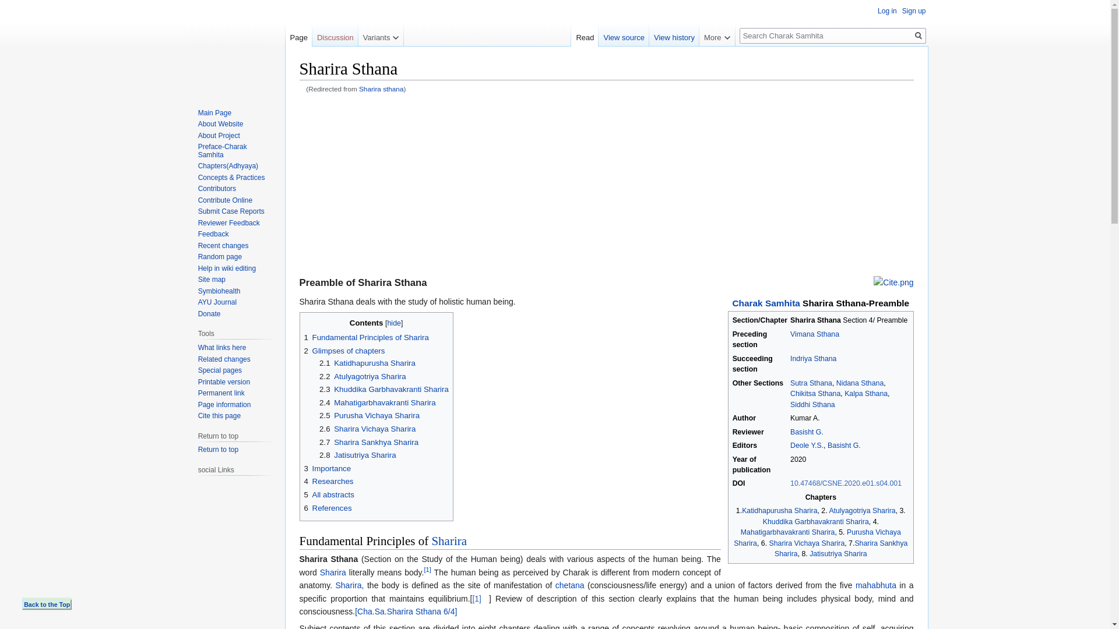 This screenshot has width=1119, height=629. Describe the element at coordinates (328, 508) in the screenshot. I see `6 References` at that location.